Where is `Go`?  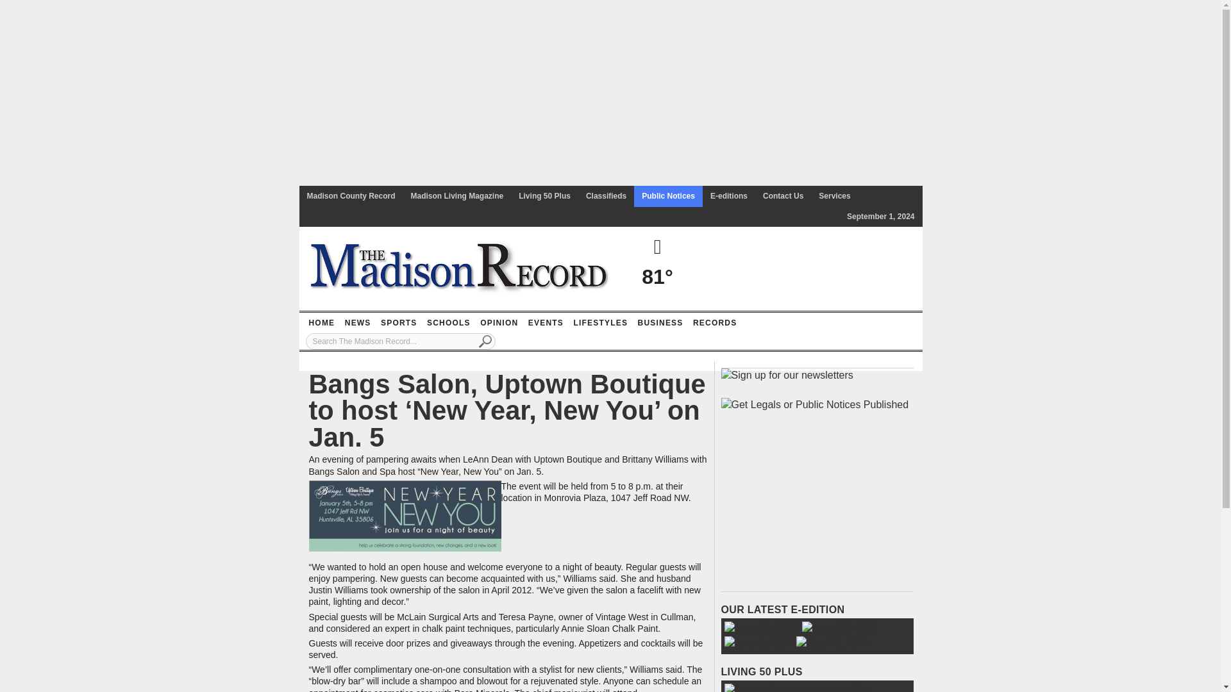 Go is located at coordinates (485, 341).